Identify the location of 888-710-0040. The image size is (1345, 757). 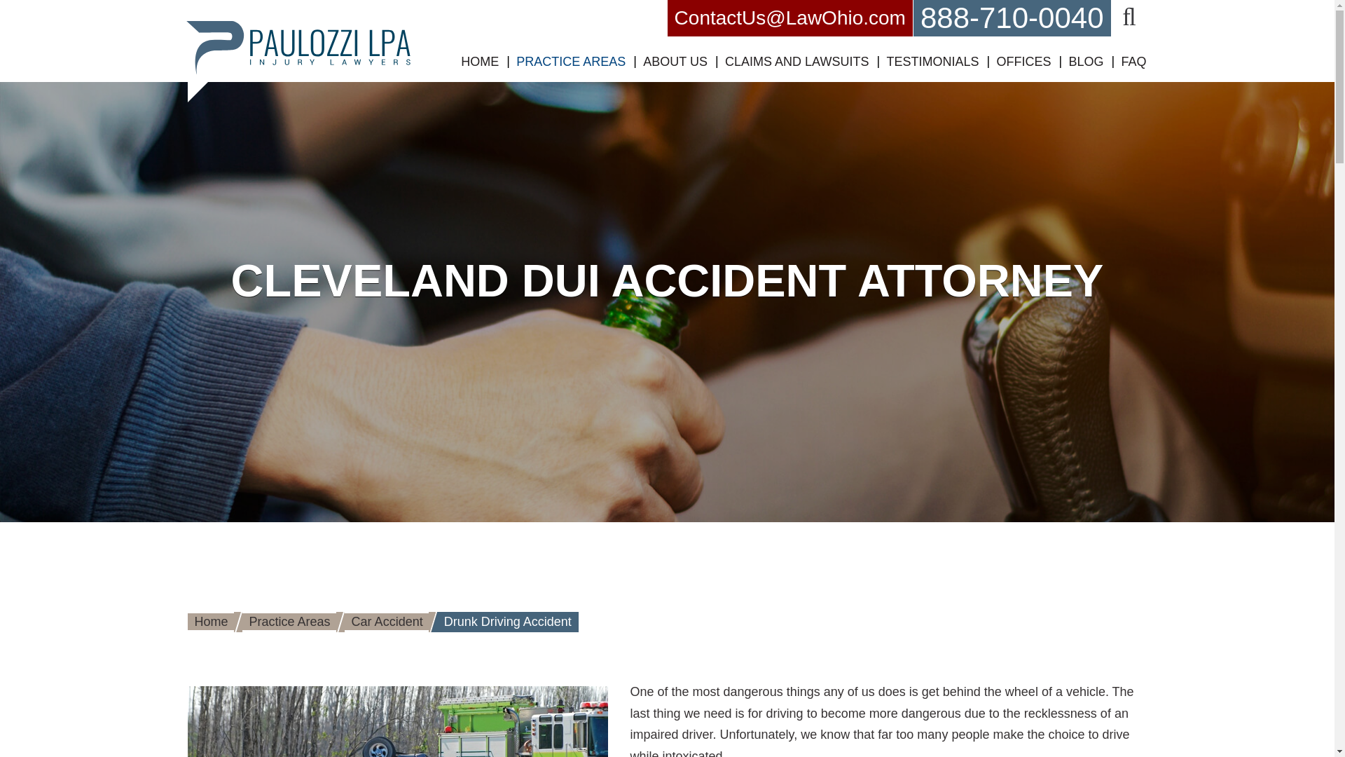
(1012, 18).